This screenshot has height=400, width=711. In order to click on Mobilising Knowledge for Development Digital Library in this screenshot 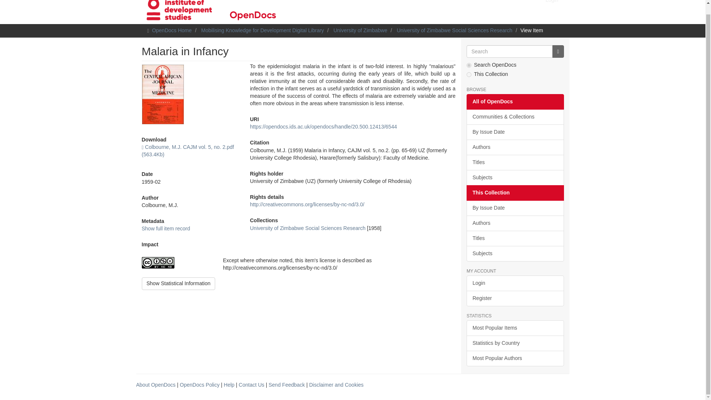, I will do `click(263, 30)`.